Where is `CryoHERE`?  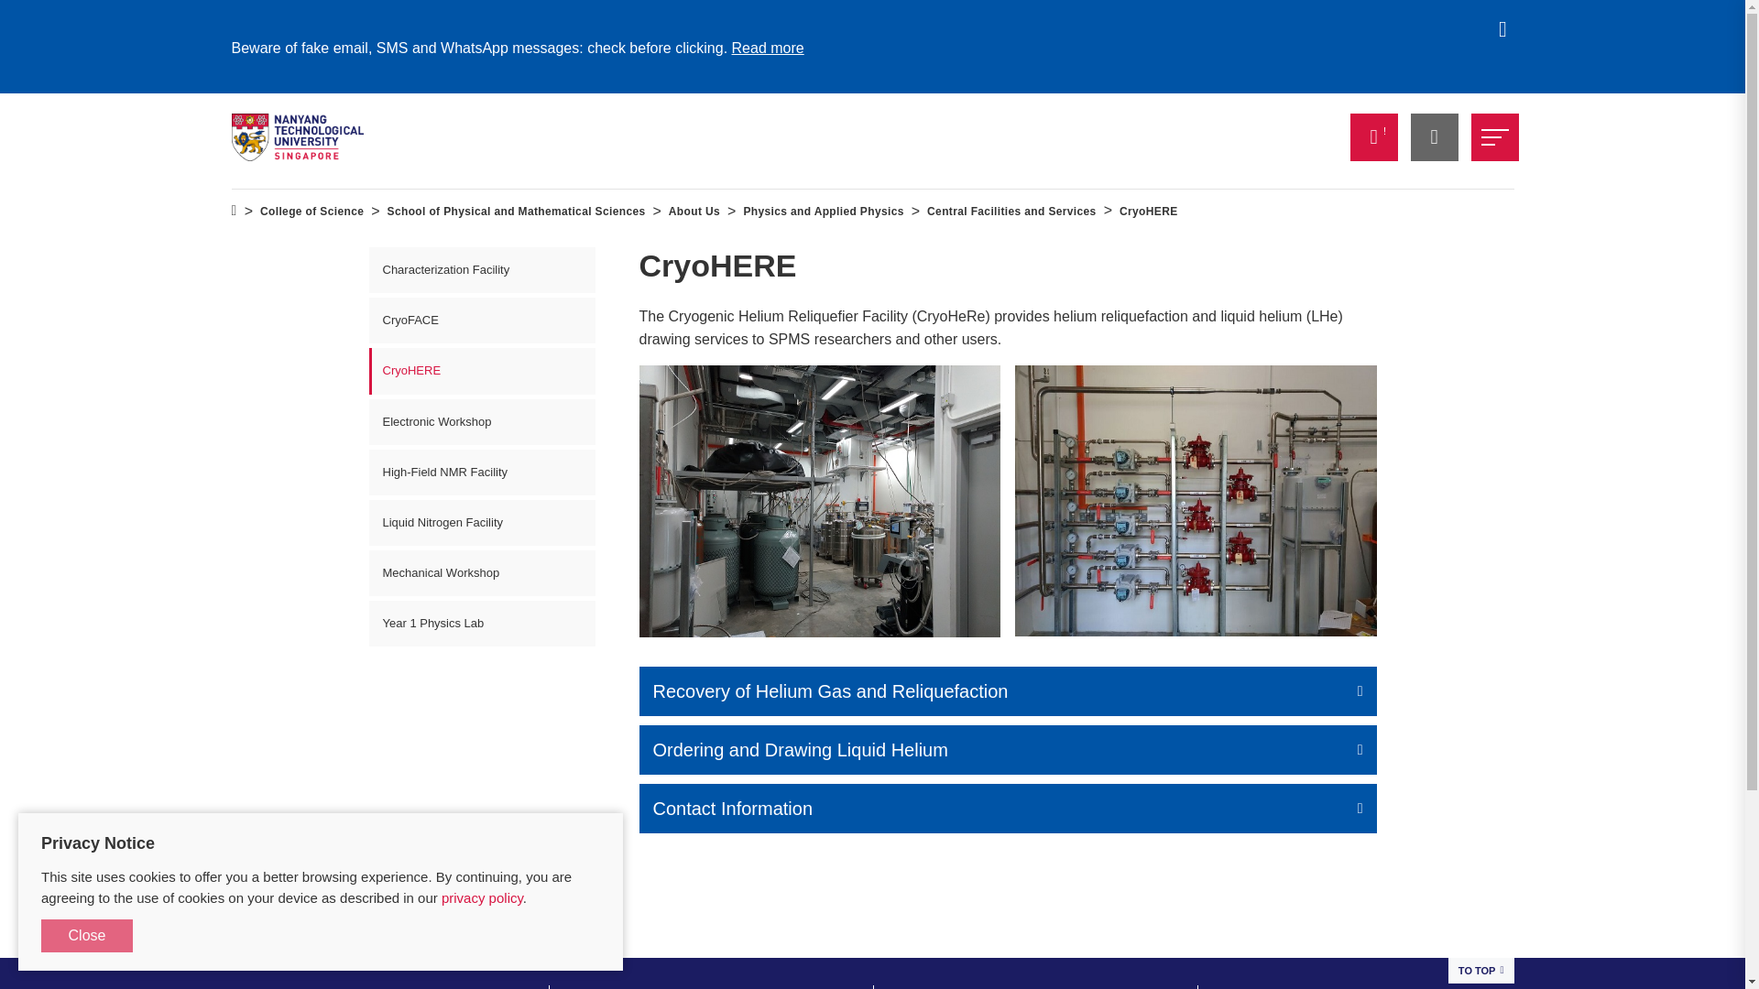
CryoHERE is located at coordinates (820, 500).